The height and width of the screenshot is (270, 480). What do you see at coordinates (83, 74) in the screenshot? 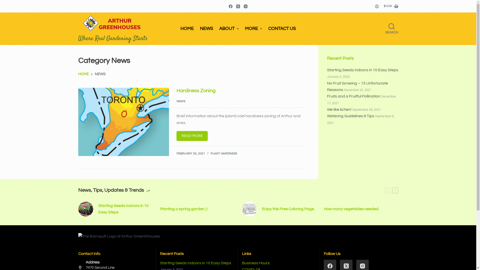
I see `HOME` at bounding box center [83, 74].